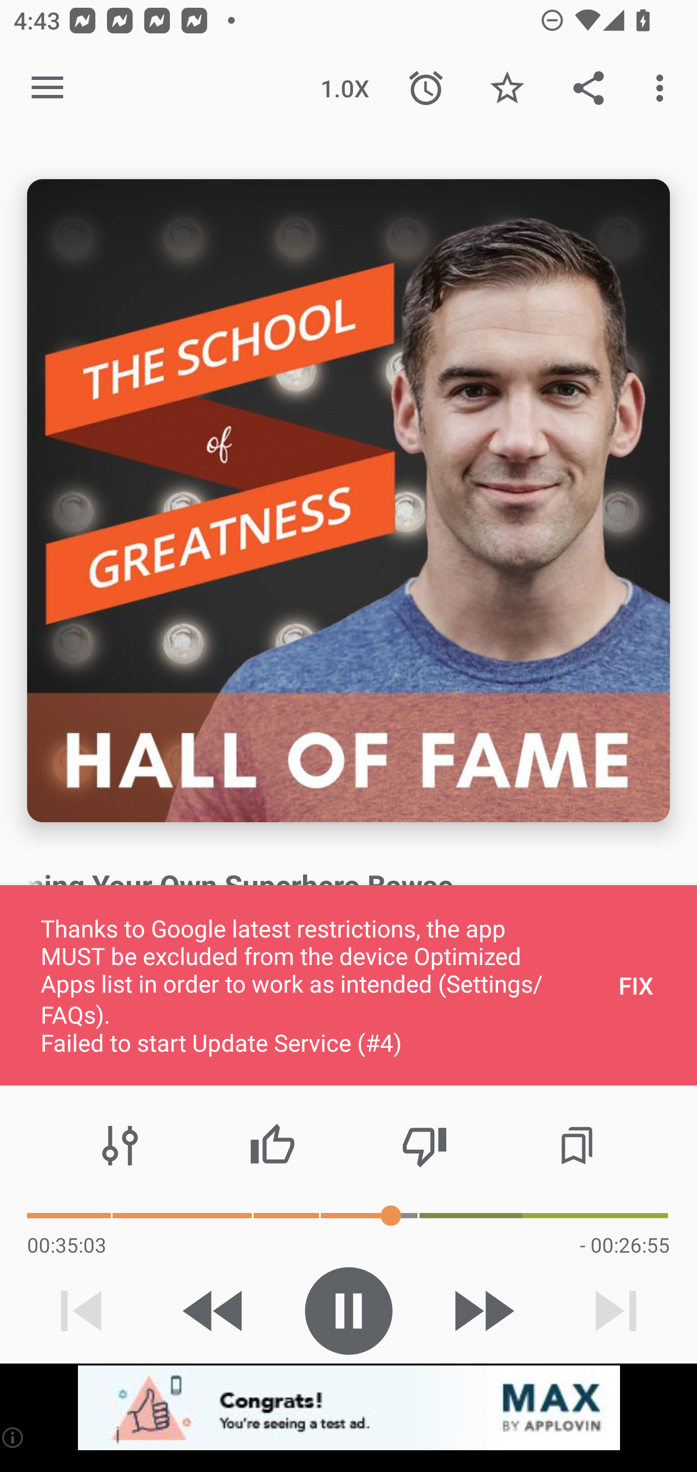  What do you see at coordinates (636, 985) in the screenshot?
I see `FIX` at bounding box center [636, 985].